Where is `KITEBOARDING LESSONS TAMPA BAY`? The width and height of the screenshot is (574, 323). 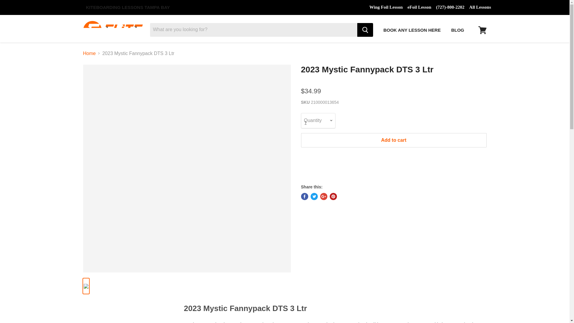 KITEBOARDING LESSONS TAMPA BAY is located at coordinates (128, 7).